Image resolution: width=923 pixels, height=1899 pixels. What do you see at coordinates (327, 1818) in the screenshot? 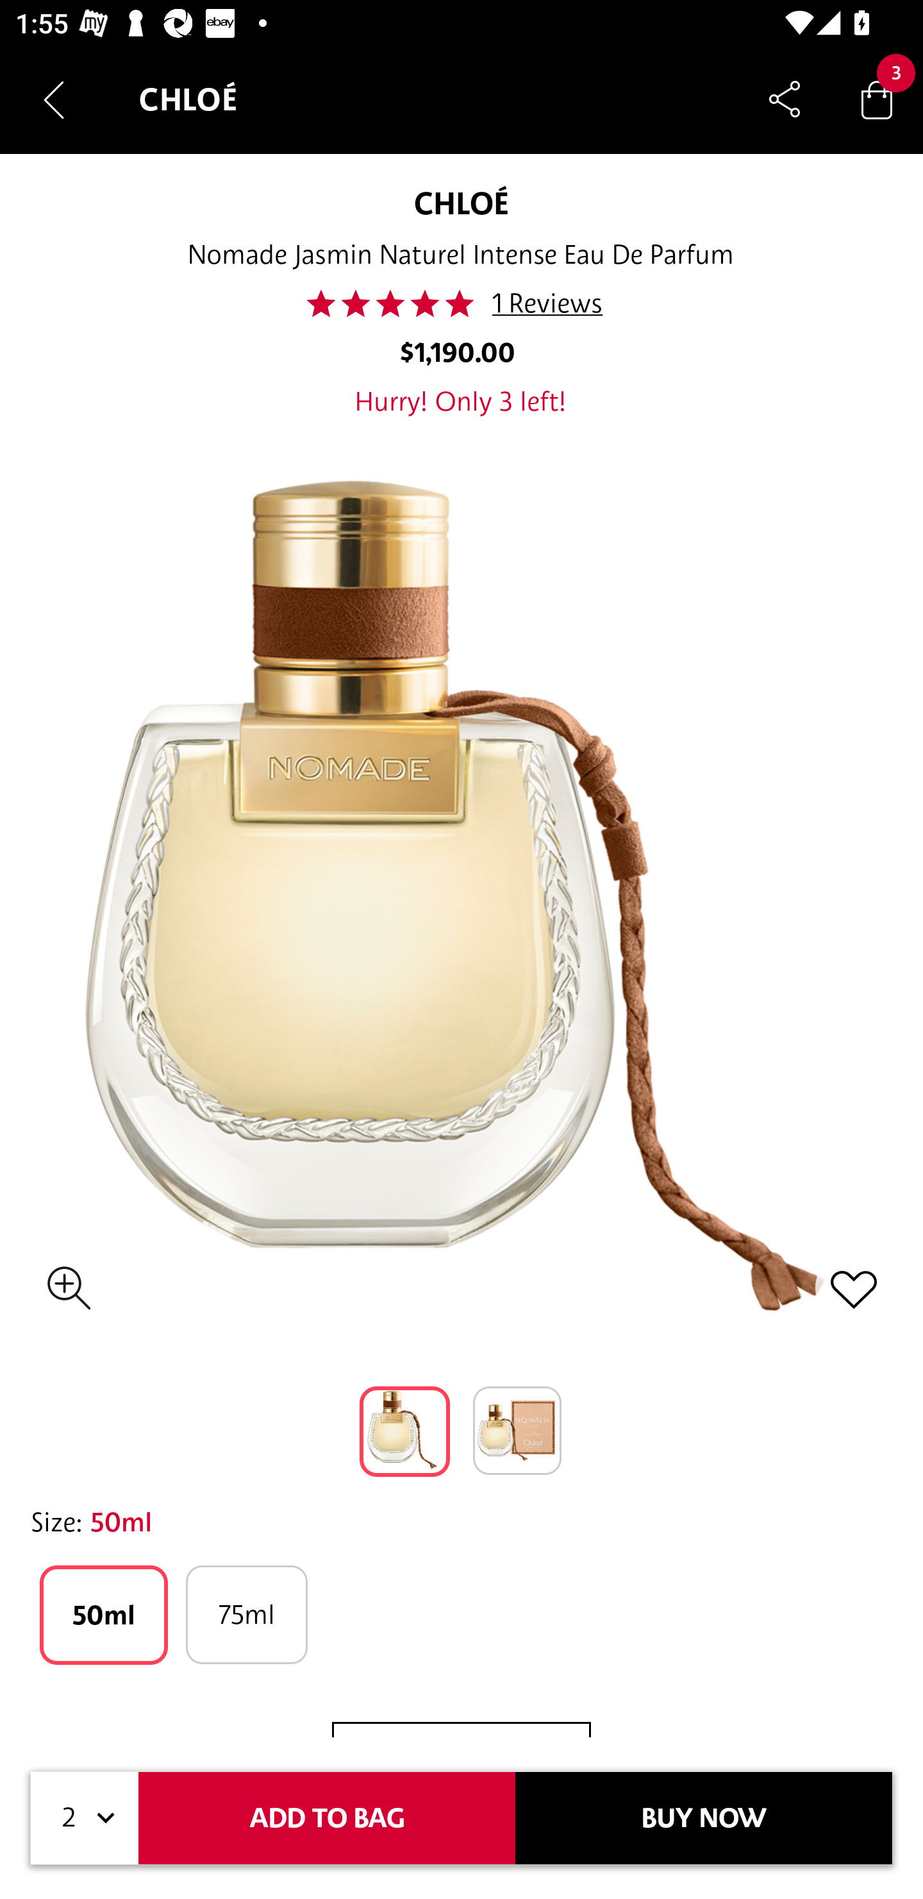
I see `ADD TO BAG` at bounding box center [327, 1818].